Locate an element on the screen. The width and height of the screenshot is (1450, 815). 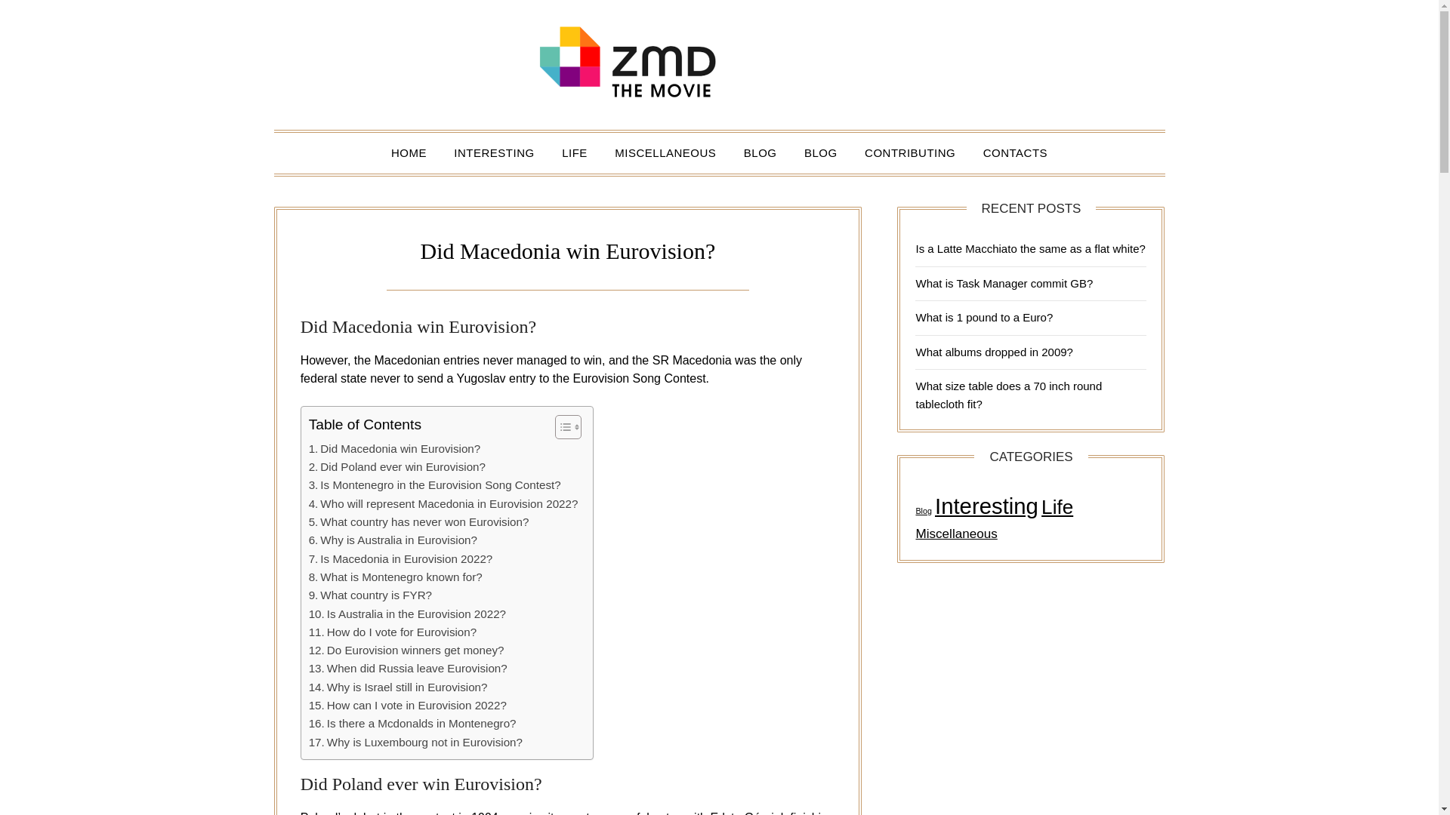
Is Australia in the Eurovision 2022? is located at coordinates (407, 614).